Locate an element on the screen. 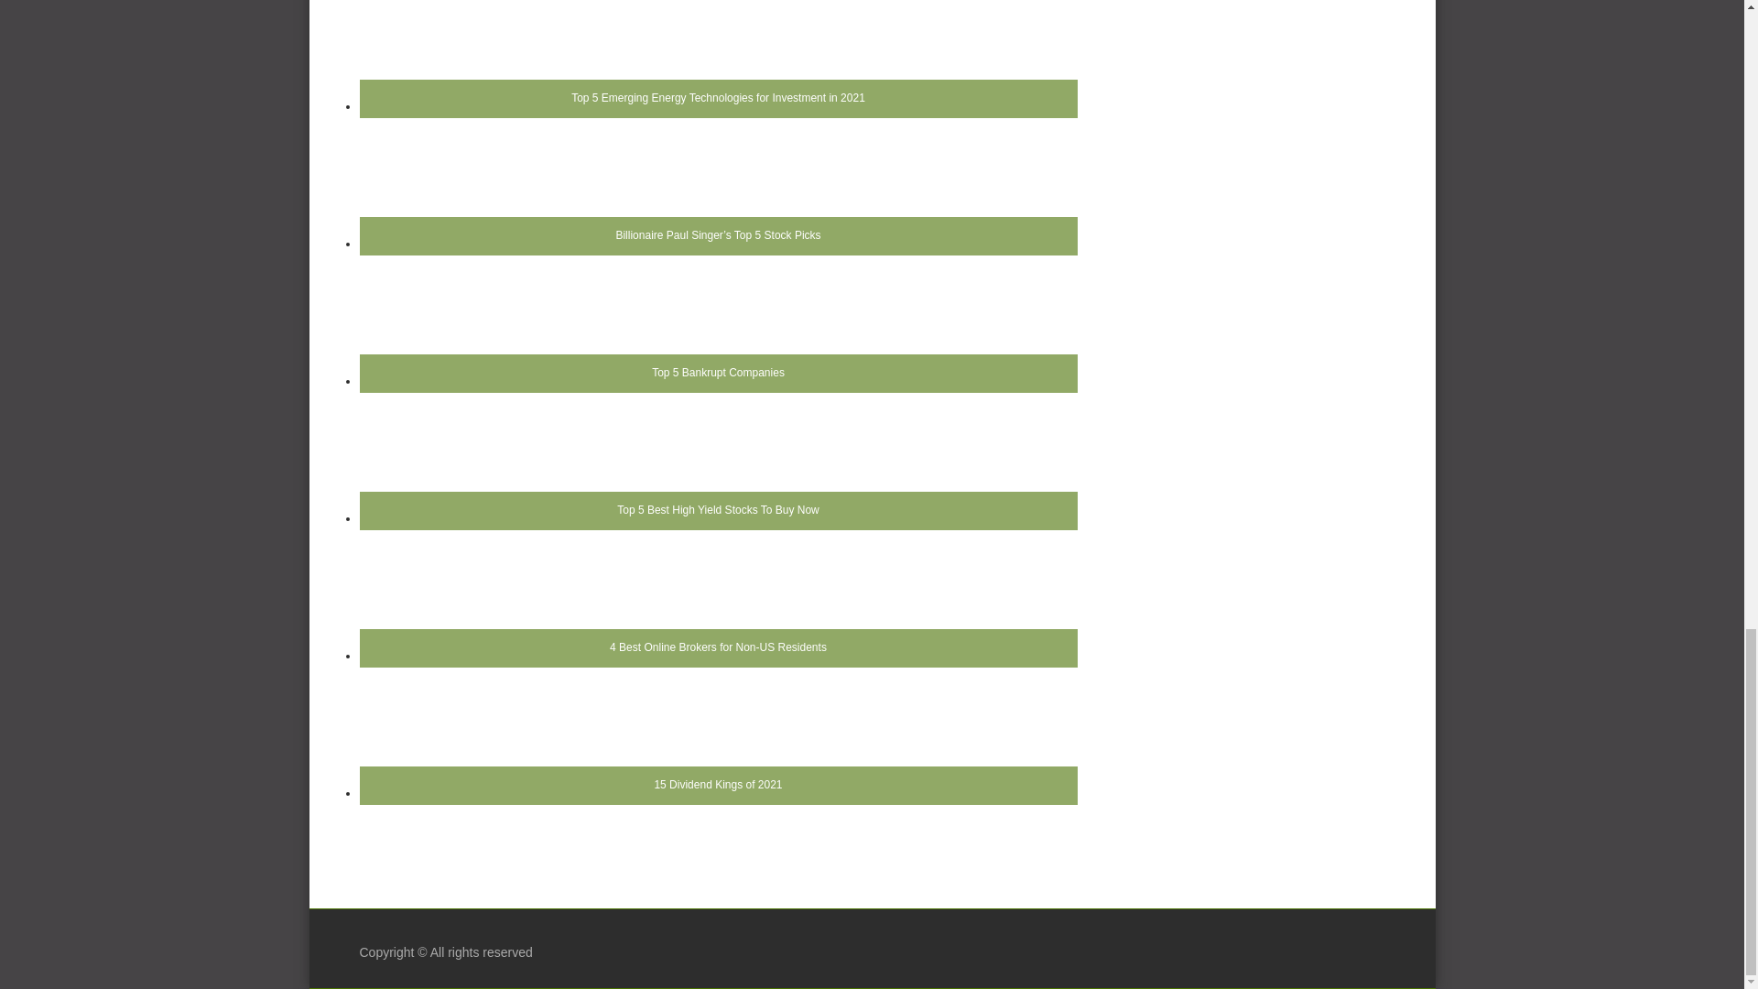  15 Dividend Kings of 2021 is located at coordinates (717, 747).